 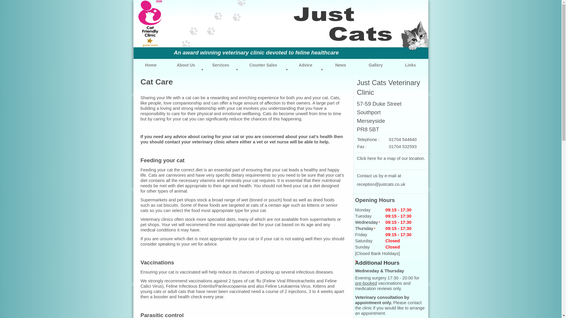 I want to click on Home, so click(x=150, y=65).